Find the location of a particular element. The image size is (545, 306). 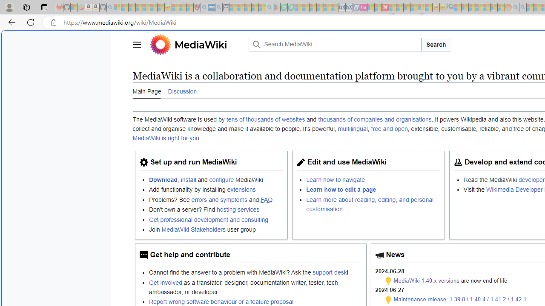

Latest Politics News & Archive | Newsweek.com - Sleeping is located at coordinates (385, 8).